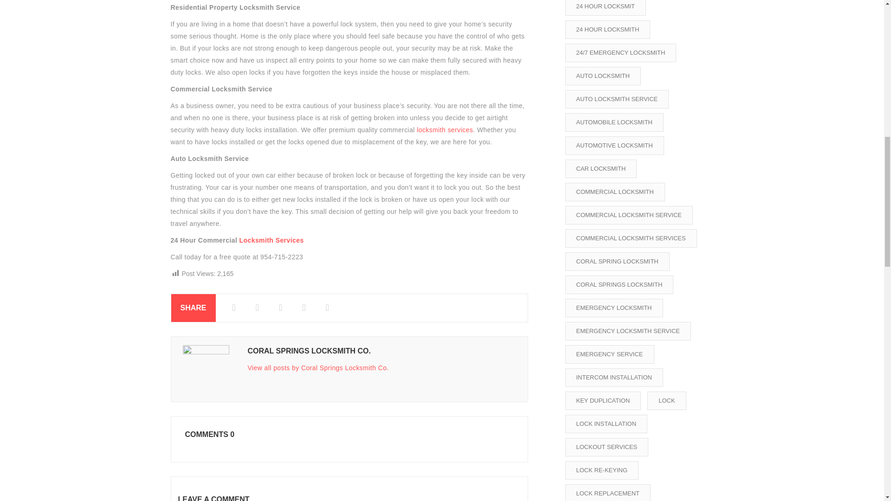 This screenshot has width=891, height=501. Describe the element at coordinates (614, 192) in the screenshot. I see `COMMERCIAL LOCKSMITH` at that location.